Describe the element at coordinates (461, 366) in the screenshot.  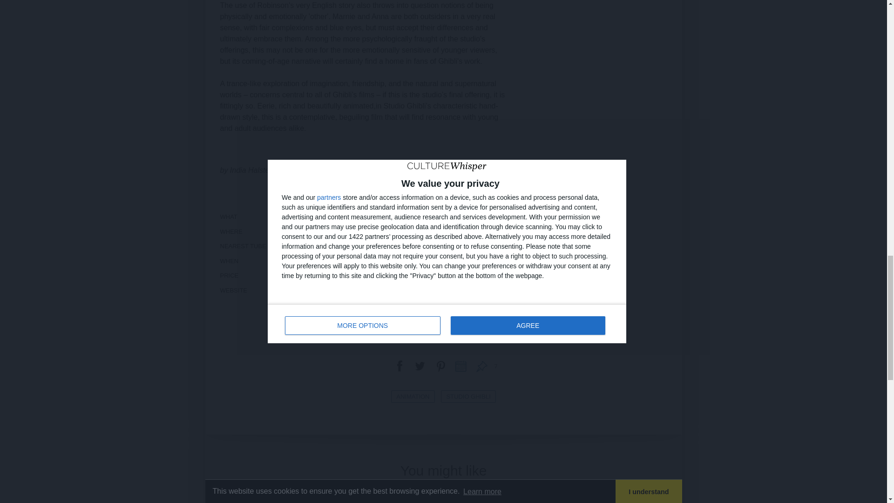
I see `Get a reminder in your personal calendar` at that location.